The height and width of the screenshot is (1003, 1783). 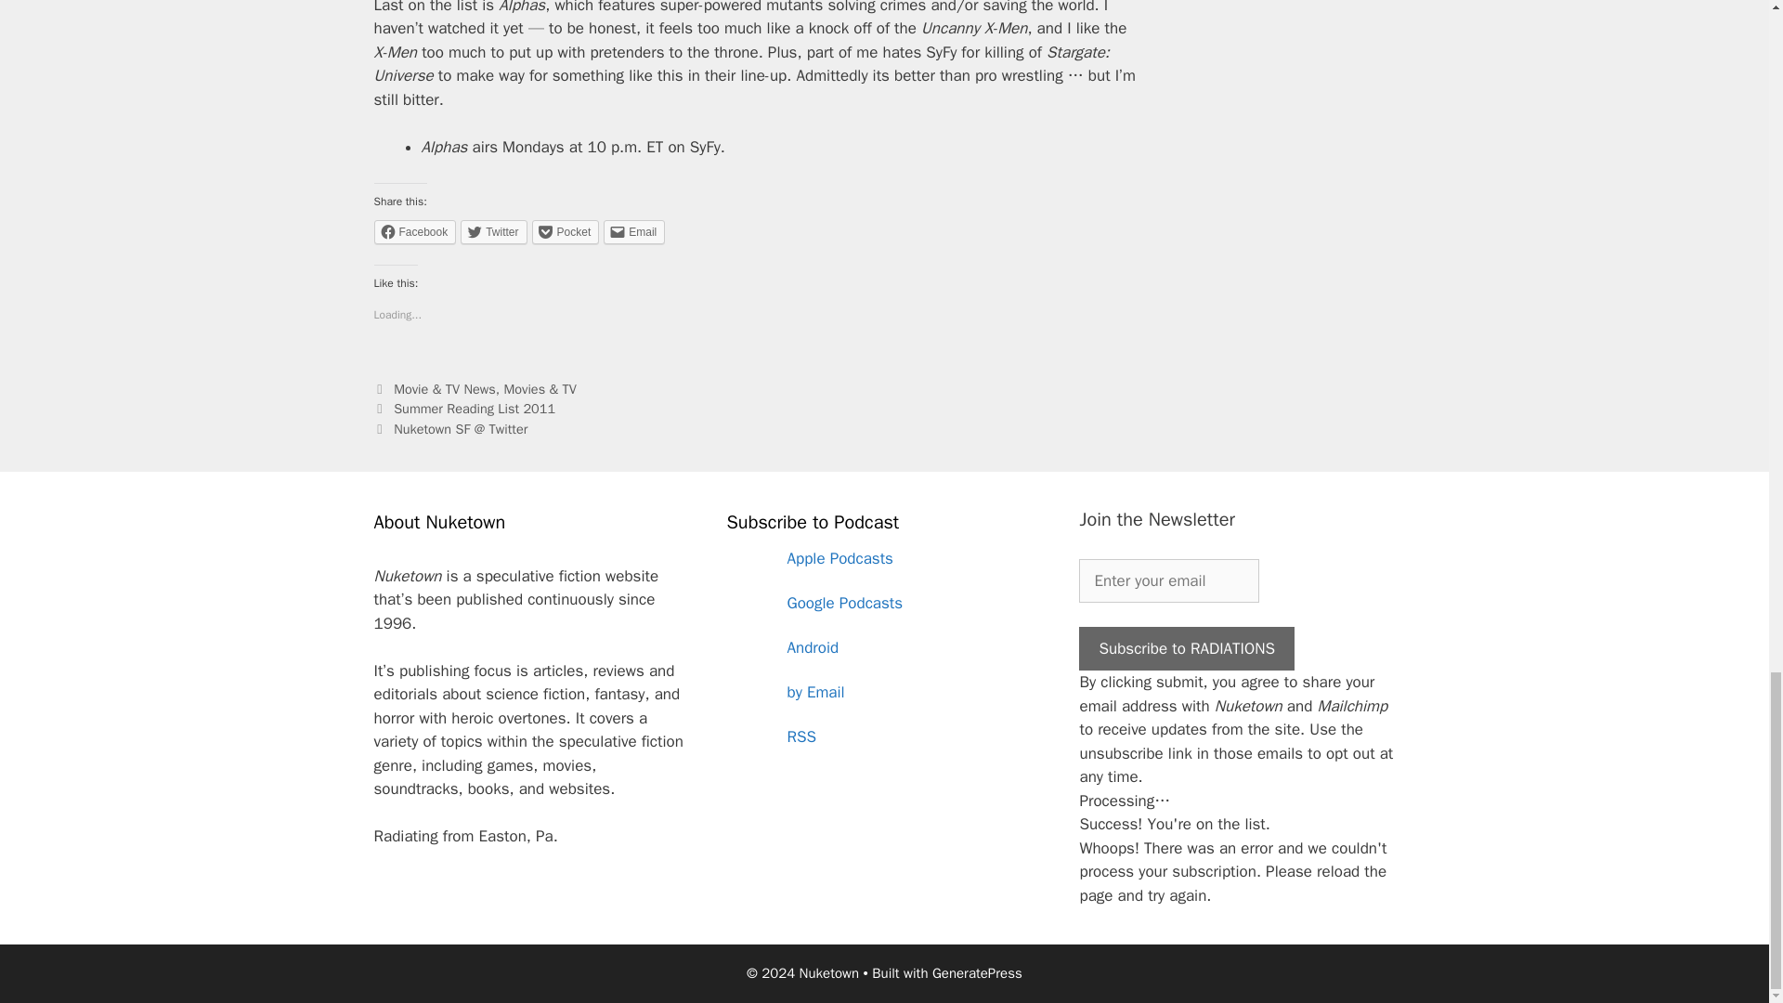 I want to click on Subscribe by Email, so click(x=883, y=693).